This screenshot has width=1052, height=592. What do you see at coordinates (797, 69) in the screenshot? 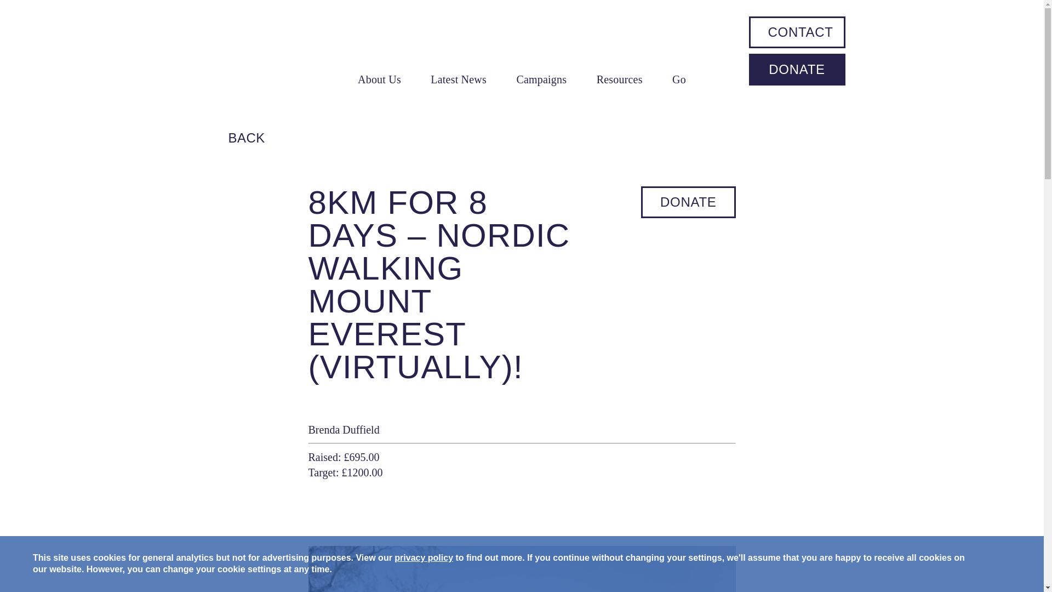
I see `DONATE` at bounding box center [797, 69].